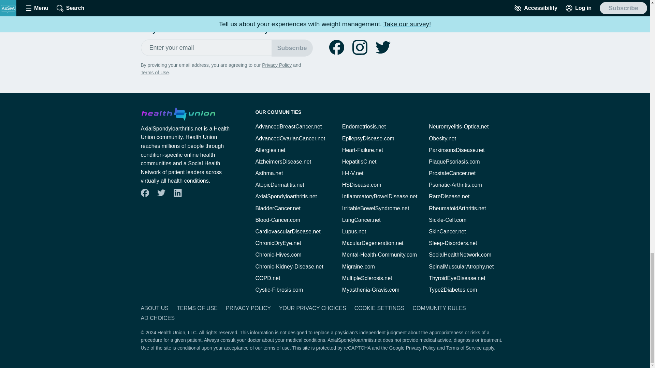  I want to click on Follow us on twitter, so click(161, 193).